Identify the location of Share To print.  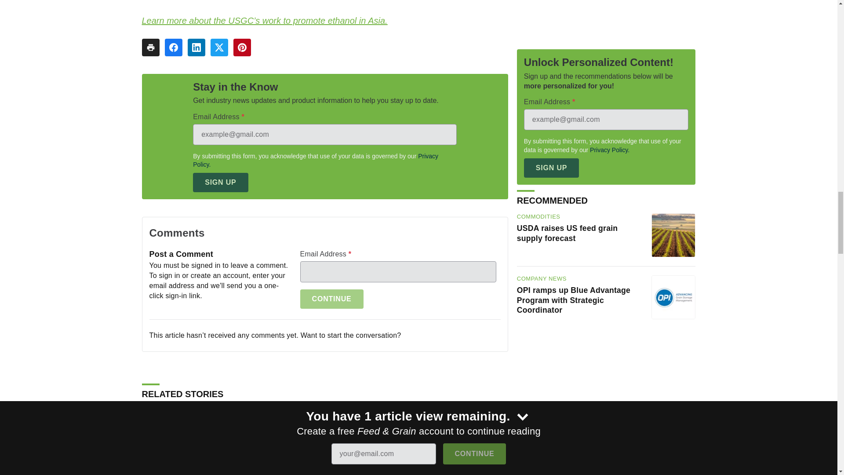
(150, 47).